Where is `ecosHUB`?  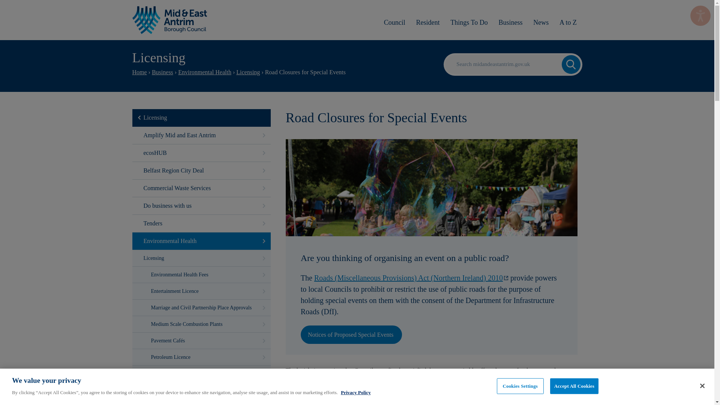 ecosHUB is located at coordinates (201, 153).